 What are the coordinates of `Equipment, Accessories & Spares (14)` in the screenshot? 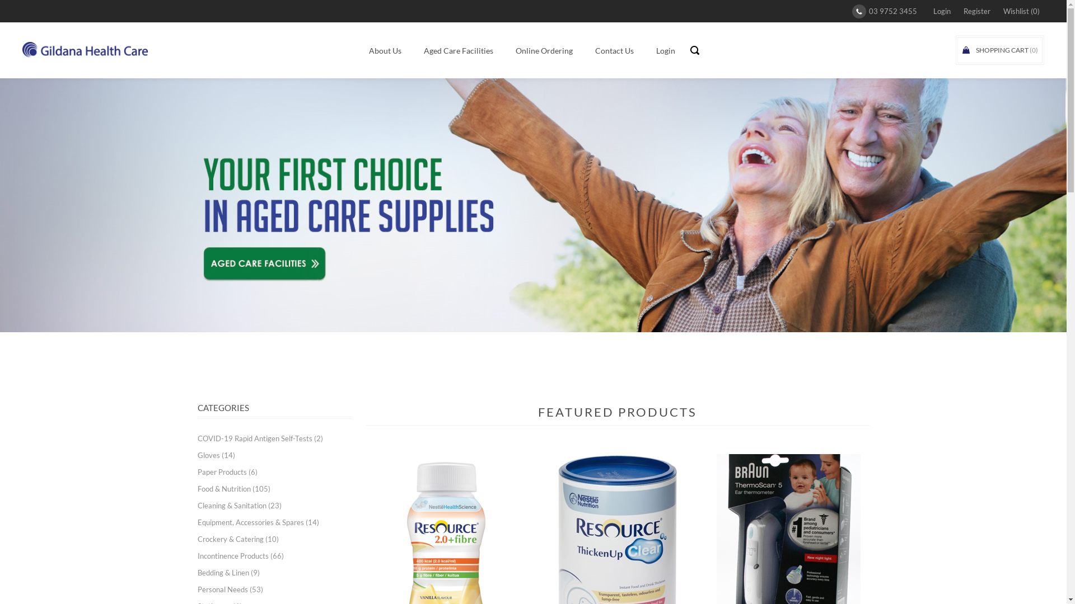 It's located at (258, 522).